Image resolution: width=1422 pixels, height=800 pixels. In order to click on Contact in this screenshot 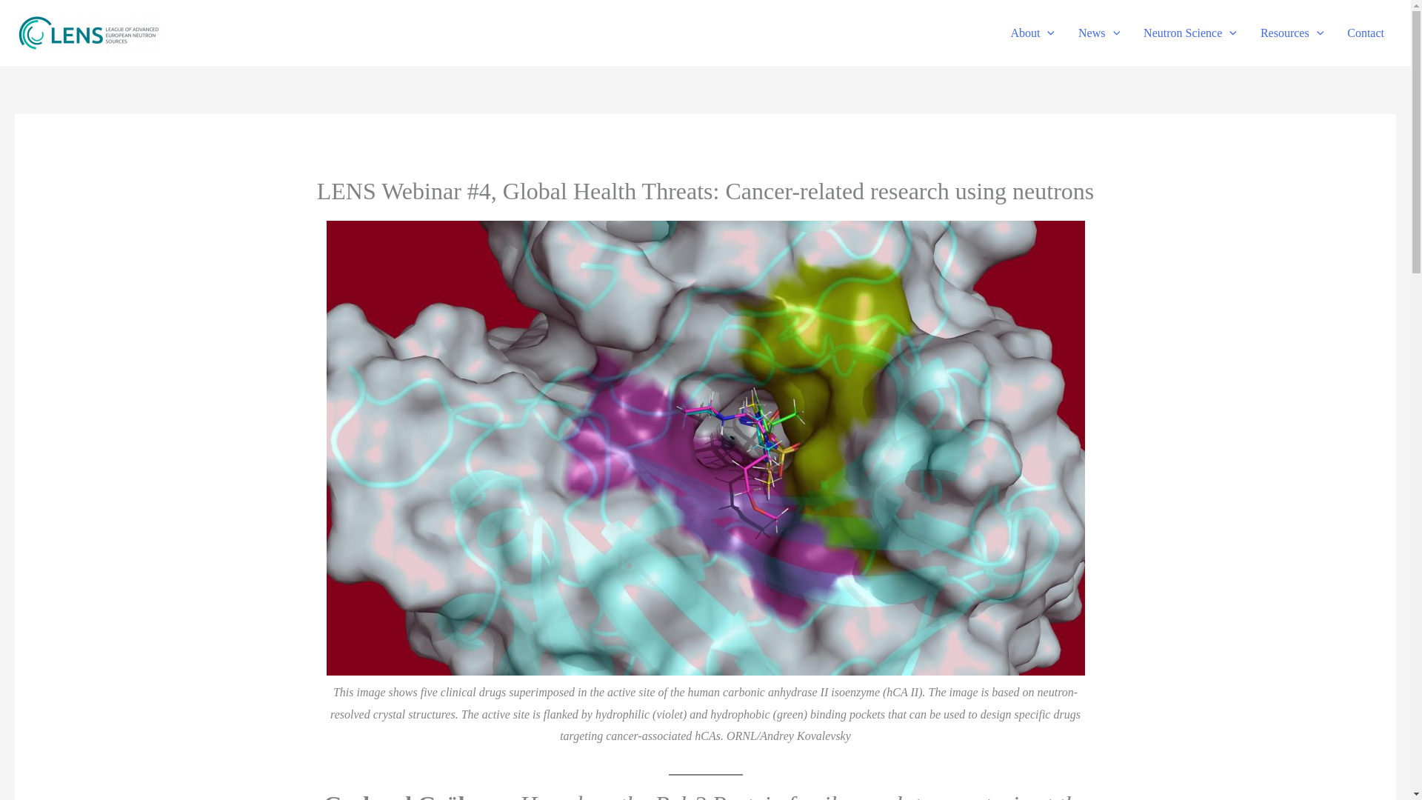, I will do `click(1366, 33)`.